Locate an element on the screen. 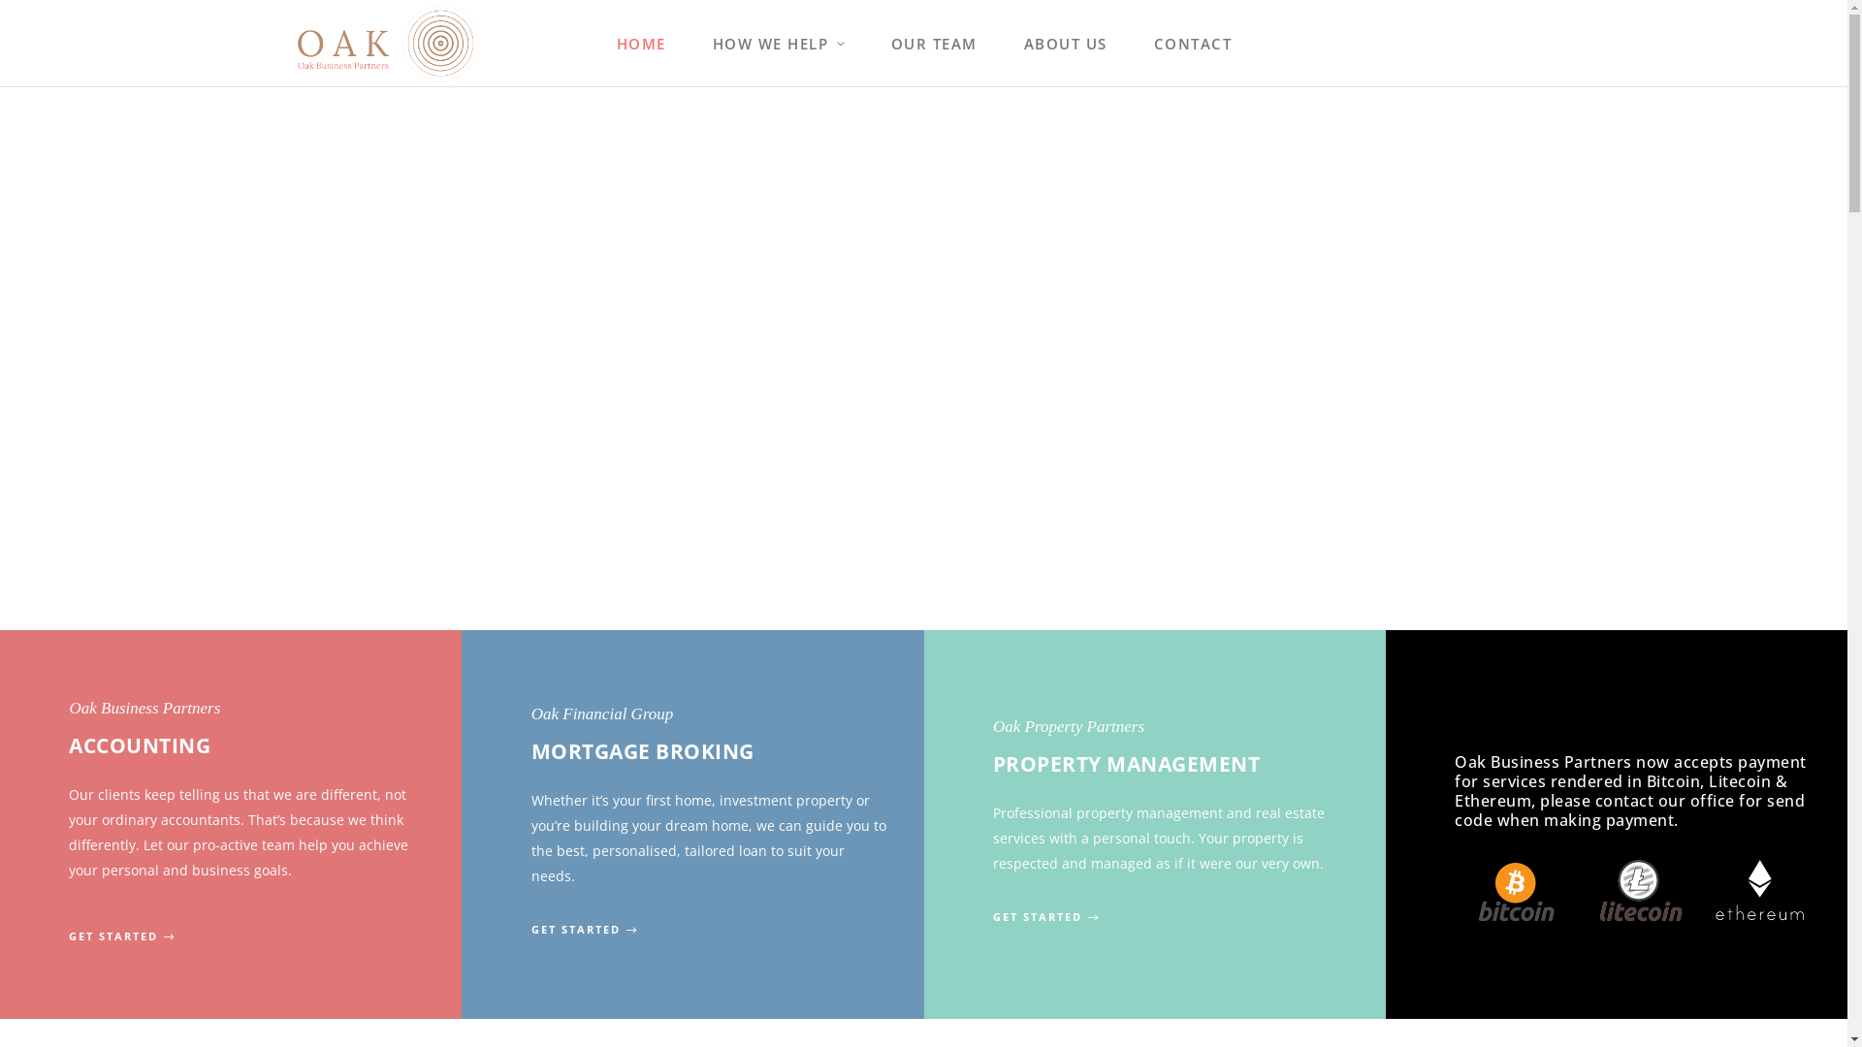  GET STARTED is located at coordinates (123, 936).